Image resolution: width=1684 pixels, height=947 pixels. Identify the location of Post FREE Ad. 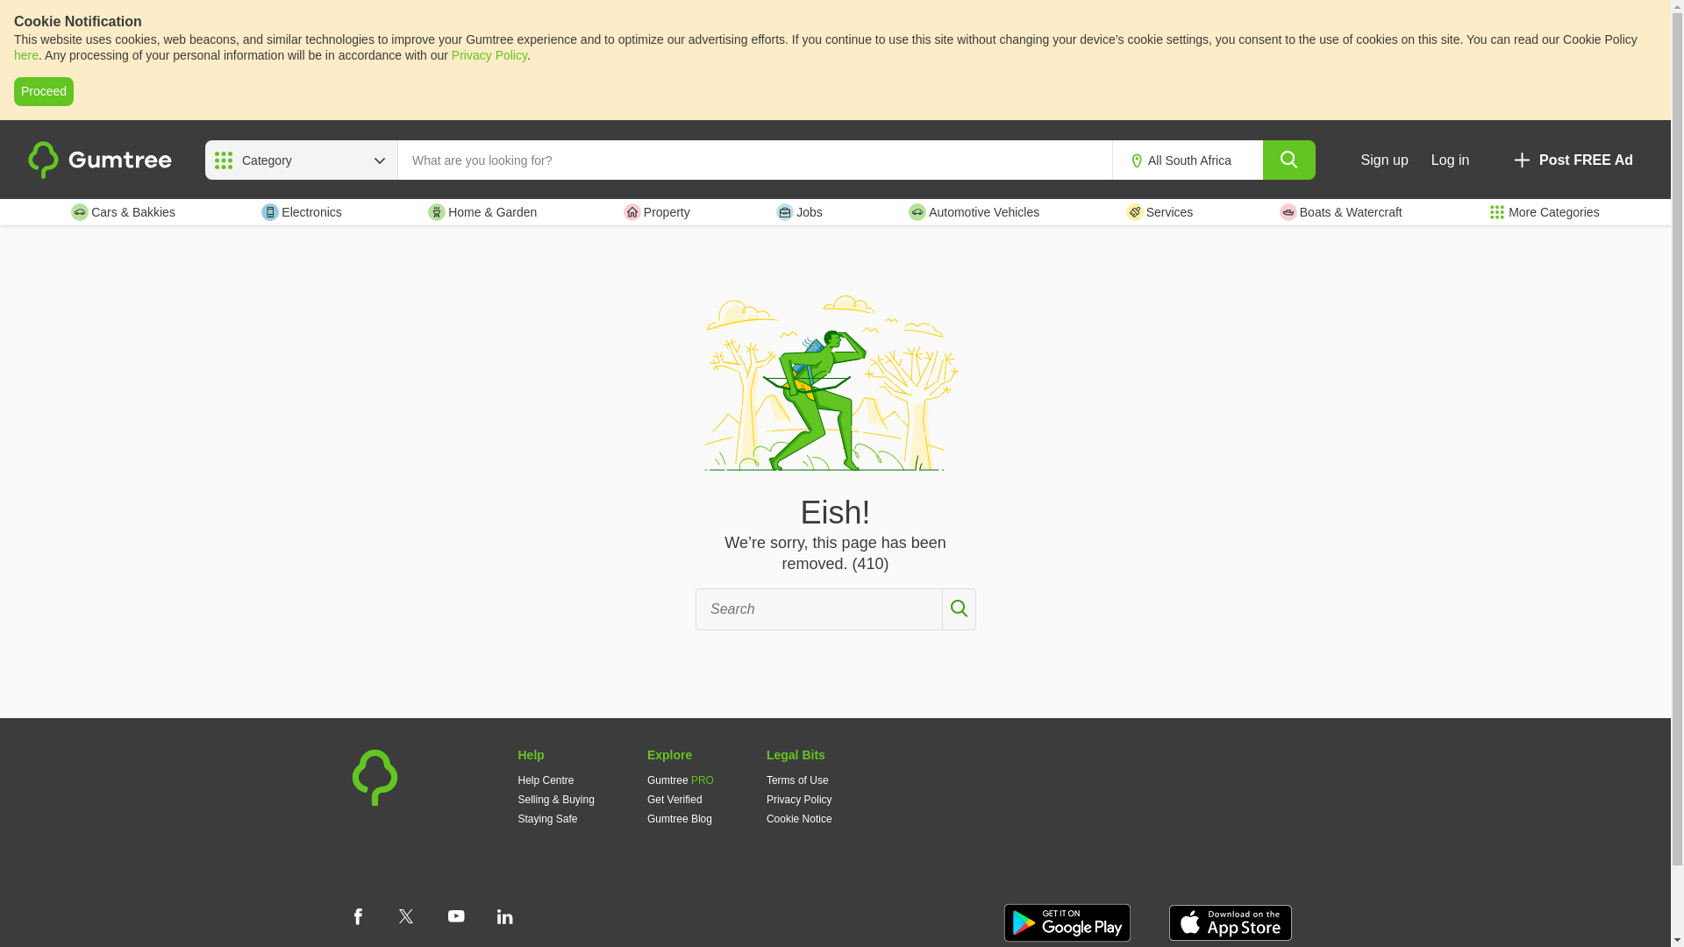
(1572, 160).